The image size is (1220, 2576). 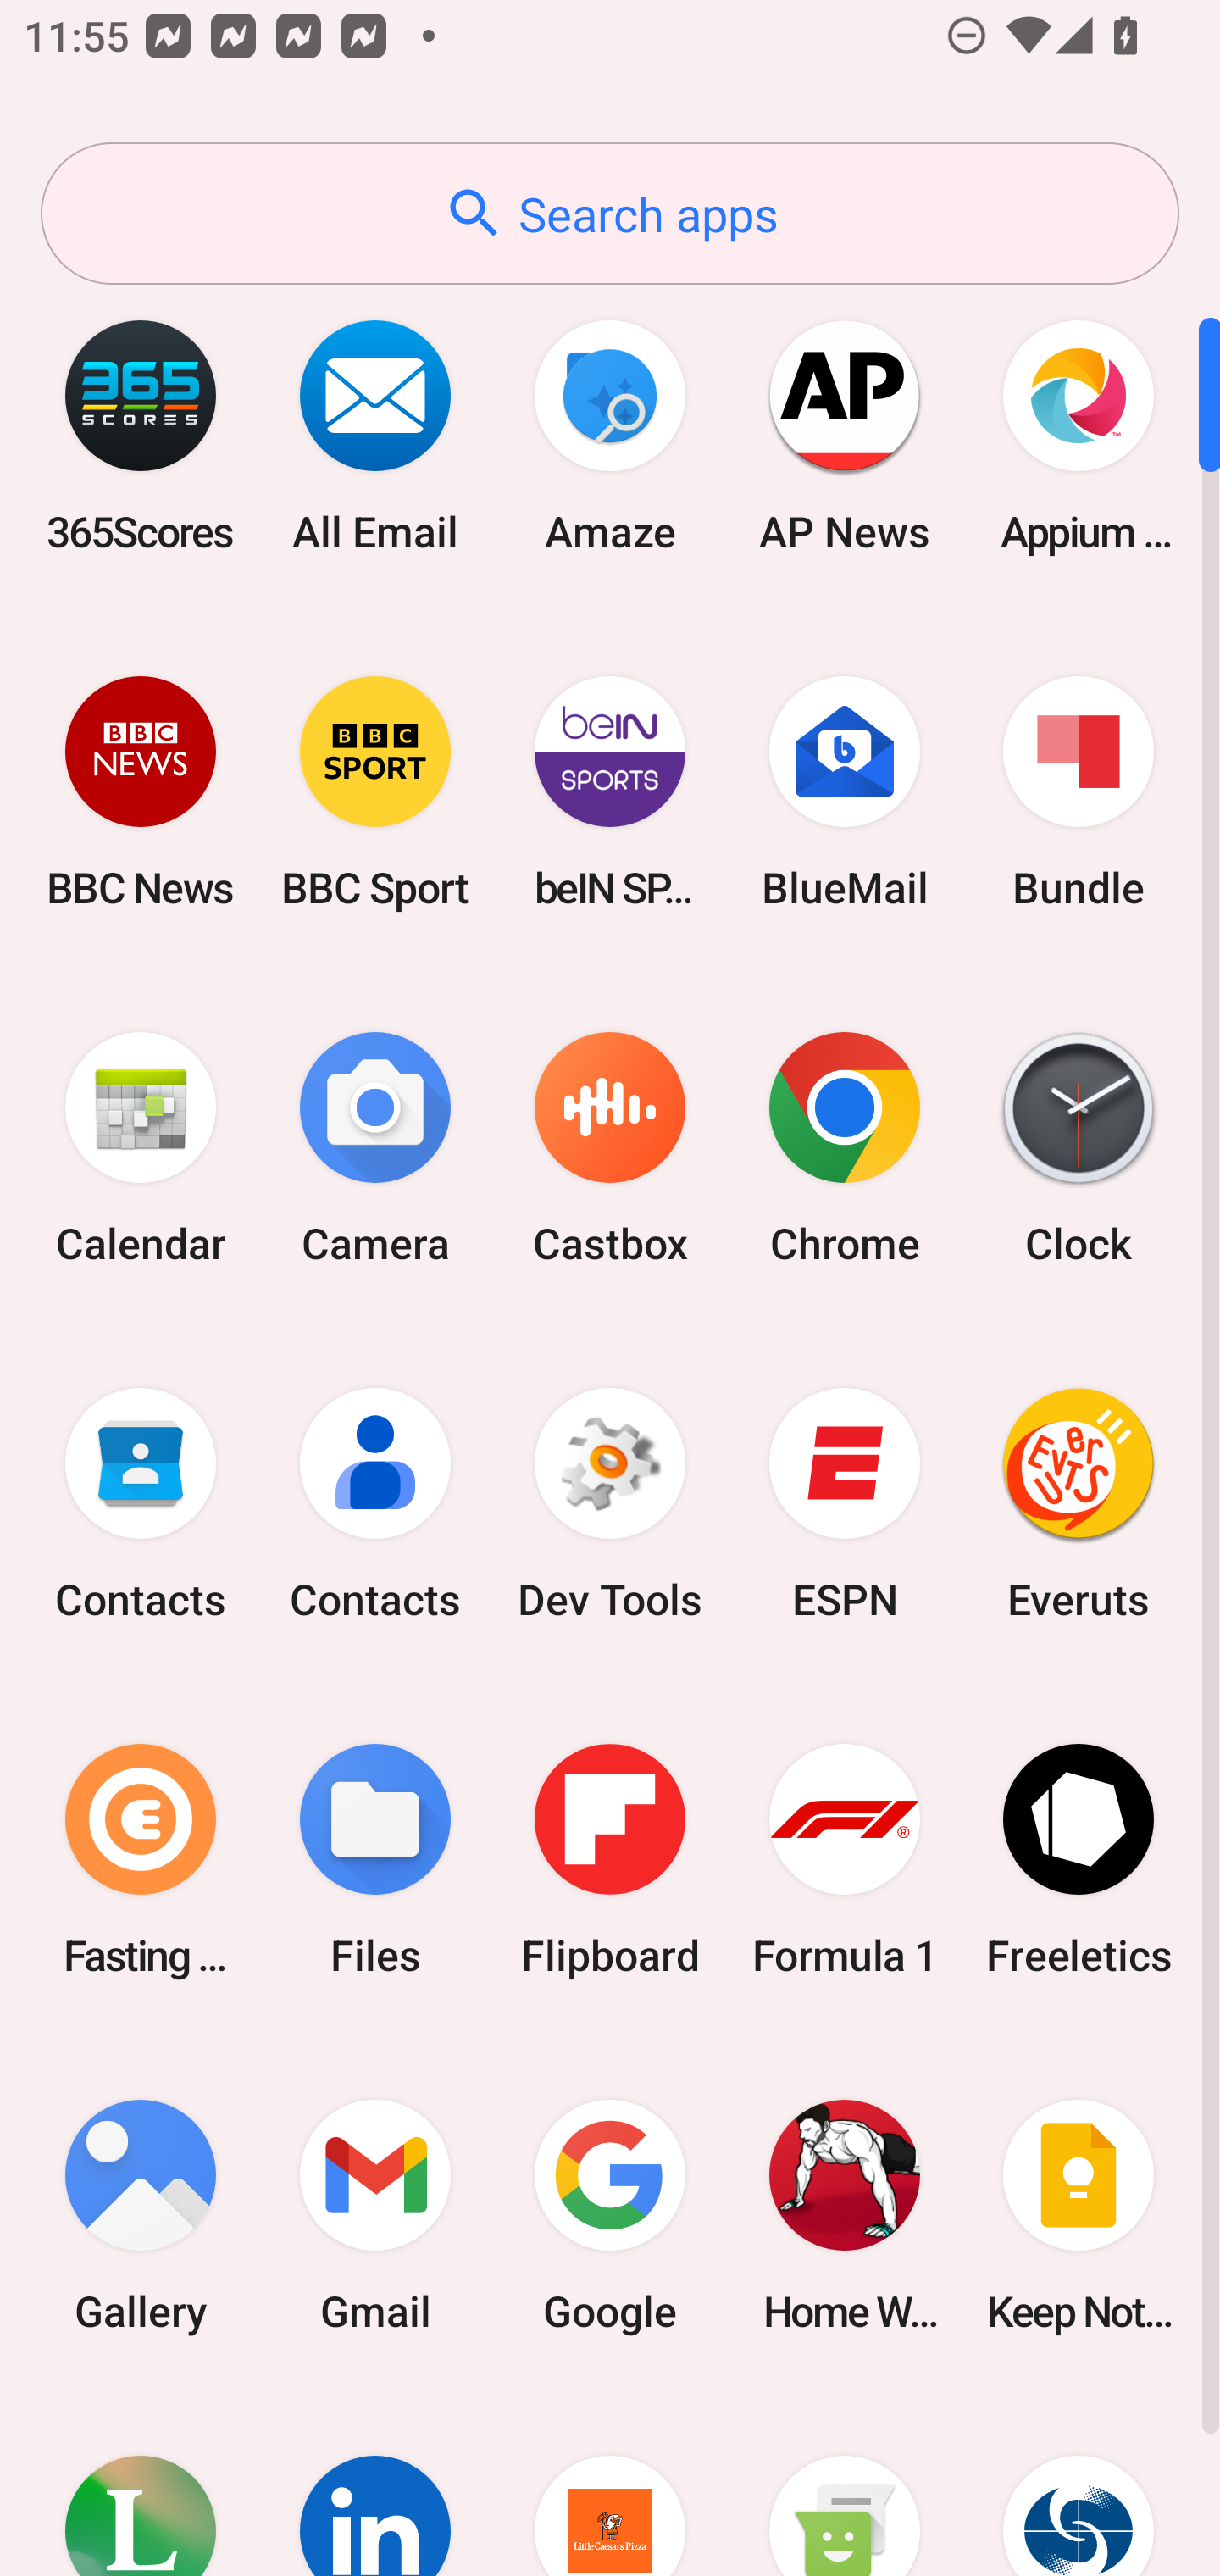 I want to click on BBC News, so click(x=141, y=791).